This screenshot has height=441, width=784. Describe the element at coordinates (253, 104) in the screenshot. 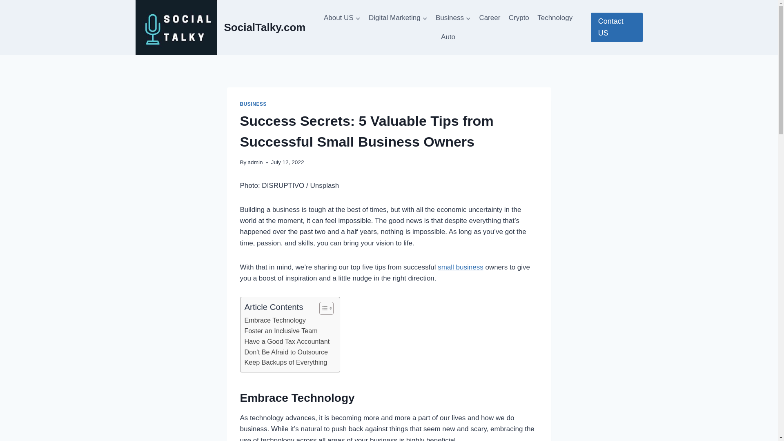

I see `BUSINESS` at that location.